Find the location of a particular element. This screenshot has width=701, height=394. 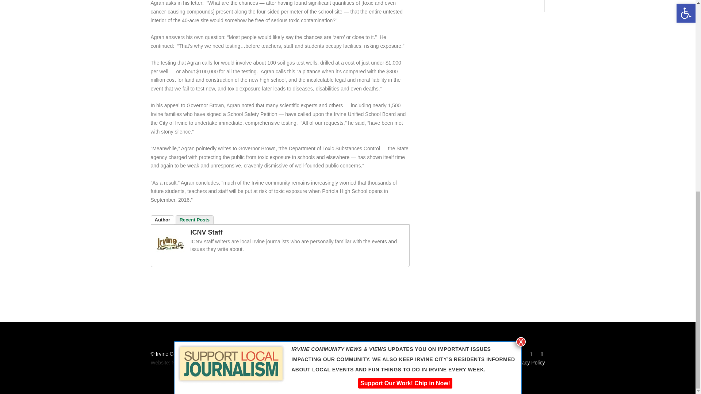

Recent Posts is located at coordinates (195, 219).